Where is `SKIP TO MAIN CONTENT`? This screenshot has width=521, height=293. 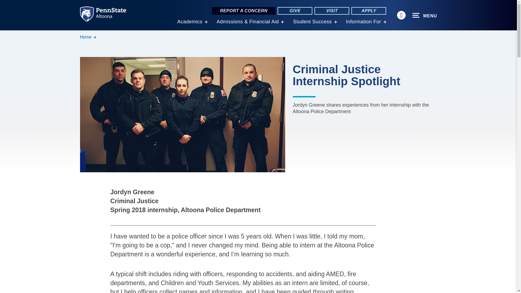 SKIP TO MAIN CONTENT is located at coordinates (7, 34).